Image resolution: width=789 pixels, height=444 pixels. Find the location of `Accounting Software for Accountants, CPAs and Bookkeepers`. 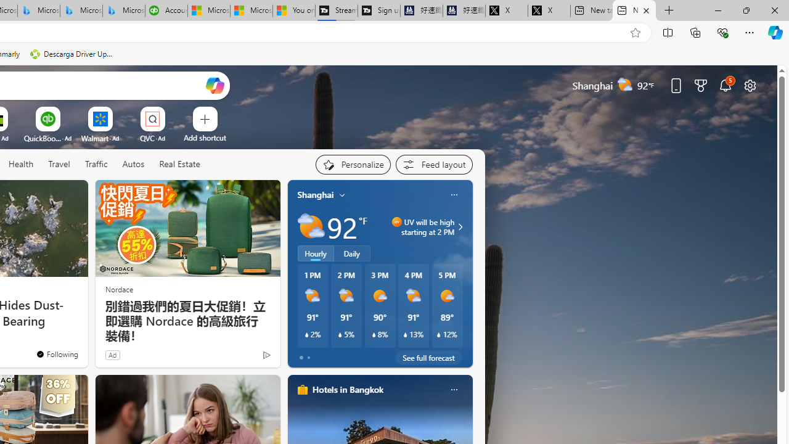

Accounting Software for Accountants, CPAs and Bookkeepers is located at coordinates (166, 11).